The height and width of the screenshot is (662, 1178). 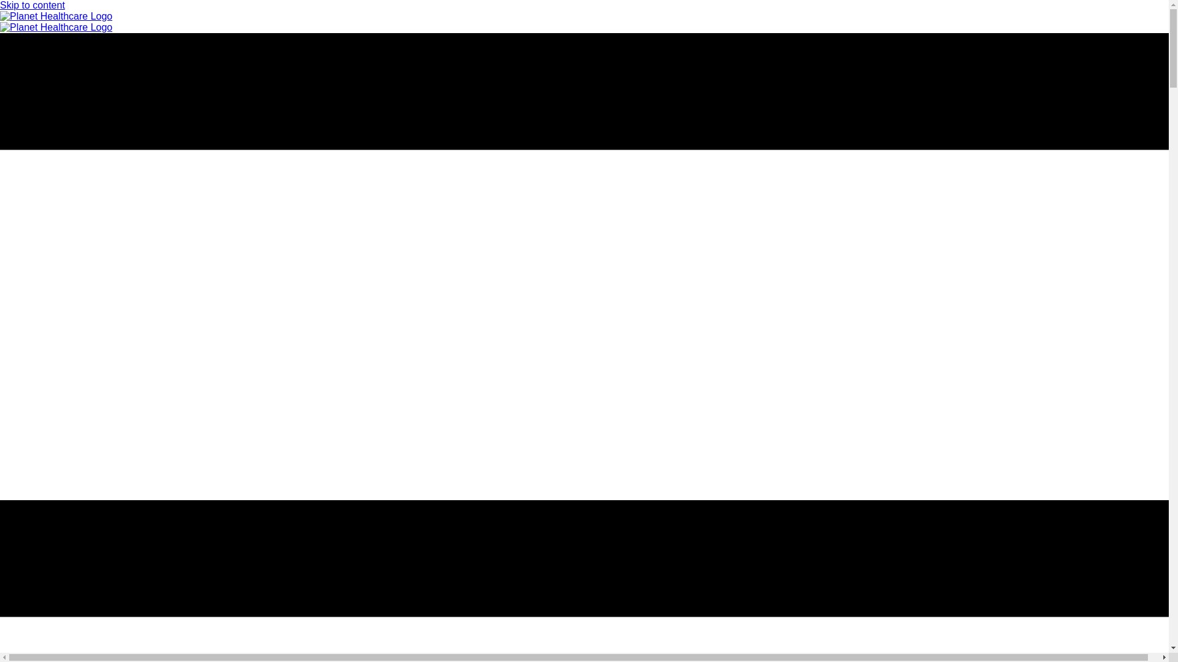 What do you see at coordinates (56, 16) in the screenshot?
I see `planet-healthcare-logo-white-transparent` at bounding box center [56, 16].